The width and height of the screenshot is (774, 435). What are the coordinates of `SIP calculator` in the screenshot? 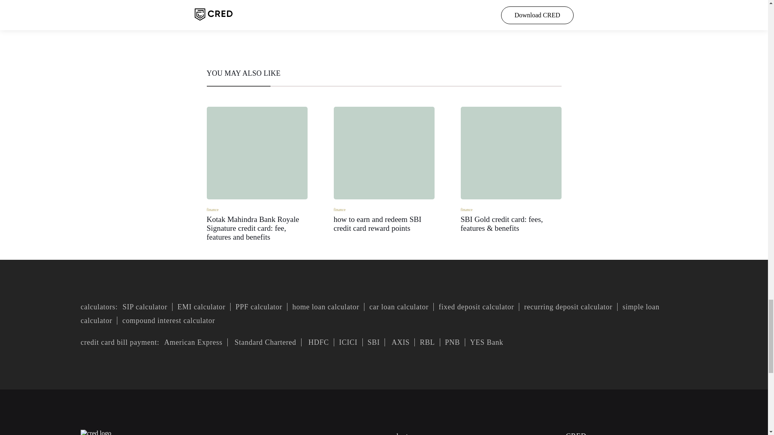 It's located at (145, 307).